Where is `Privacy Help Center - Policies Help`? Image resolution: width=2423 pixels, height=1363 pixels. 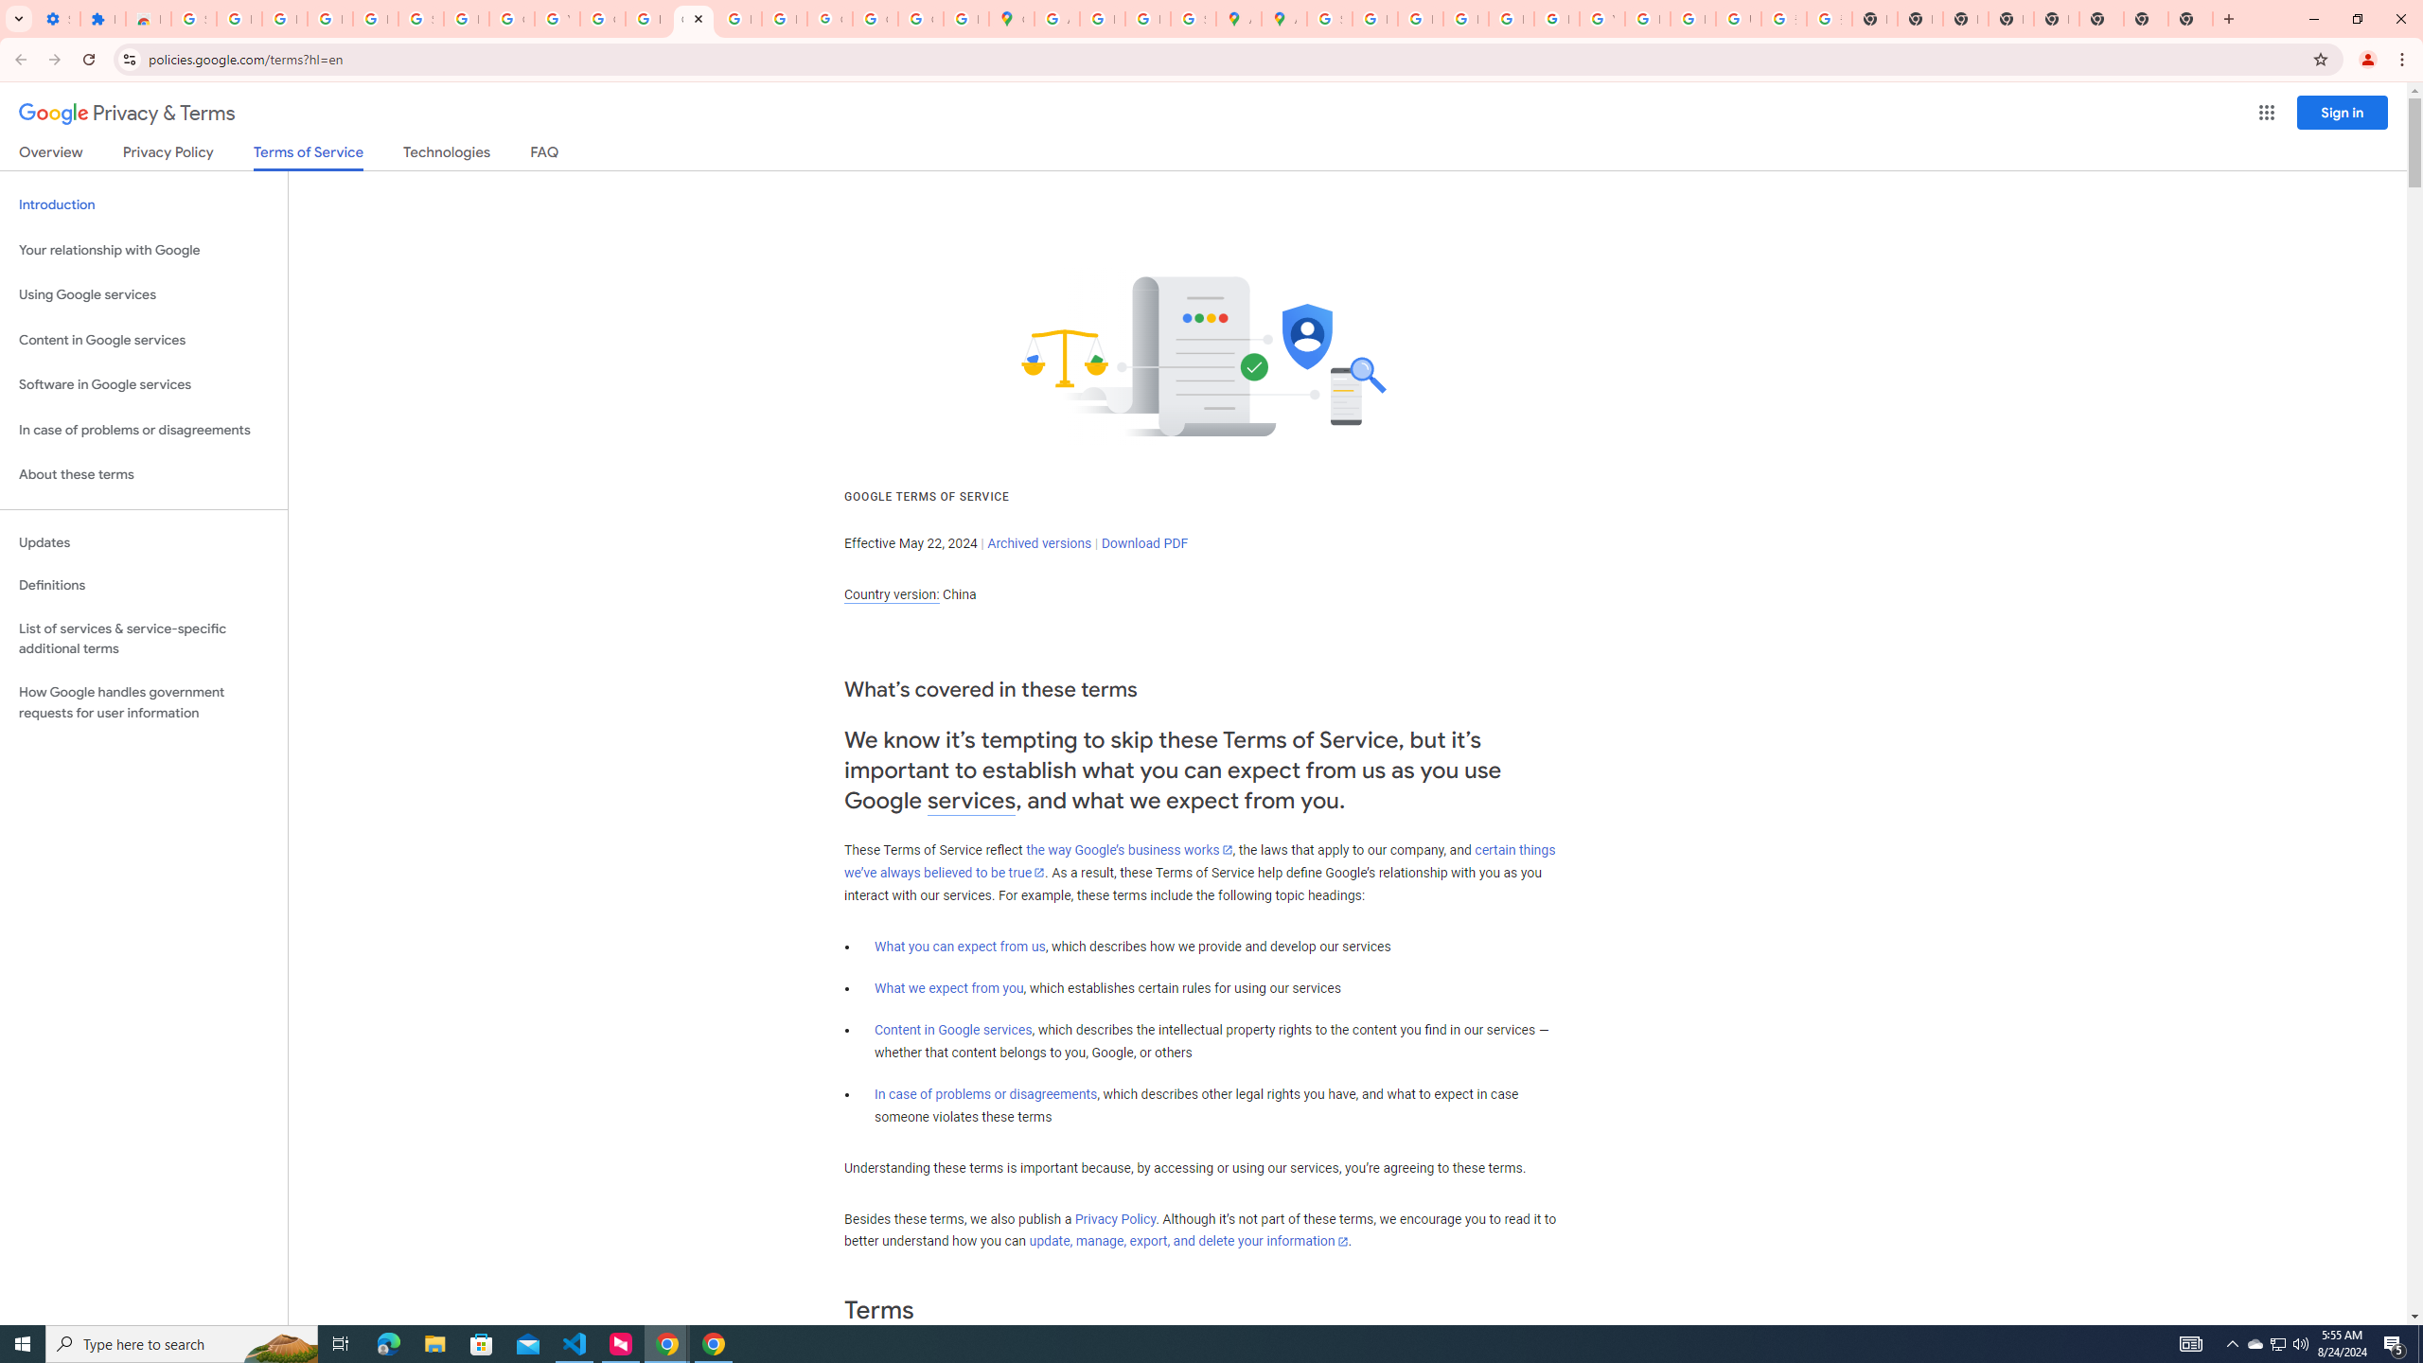
Privacy Help Center - Policies Help is located at coordinates (1465, 19).